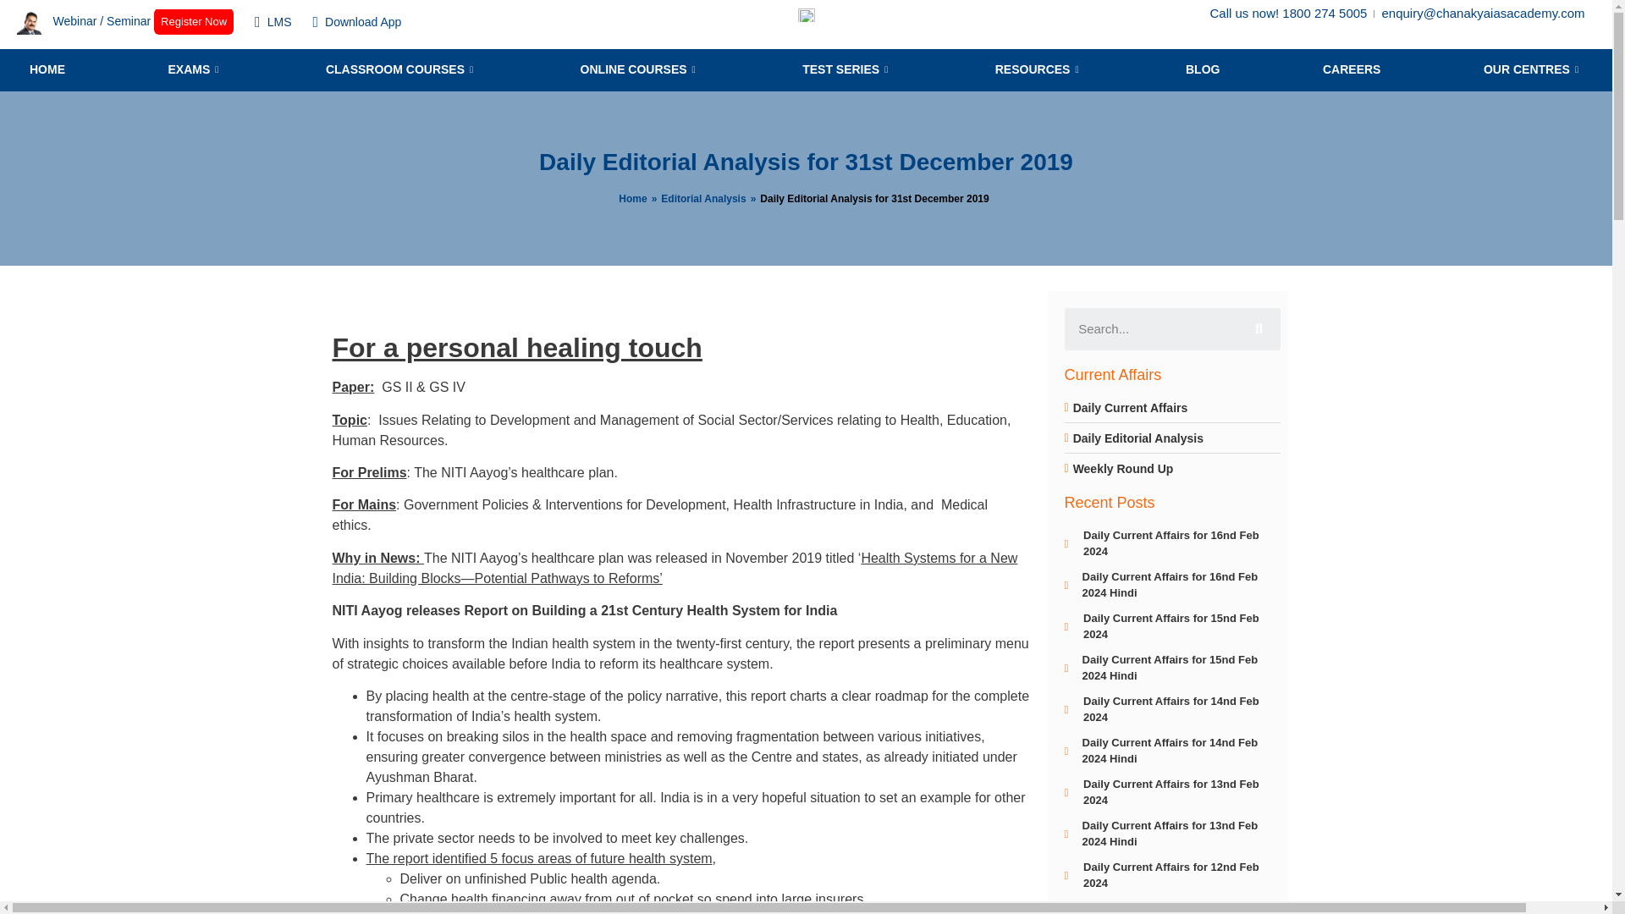 The height and width of the screenshot is (914, 1625). I want to click on RESOURCES, so click(1039, 70).